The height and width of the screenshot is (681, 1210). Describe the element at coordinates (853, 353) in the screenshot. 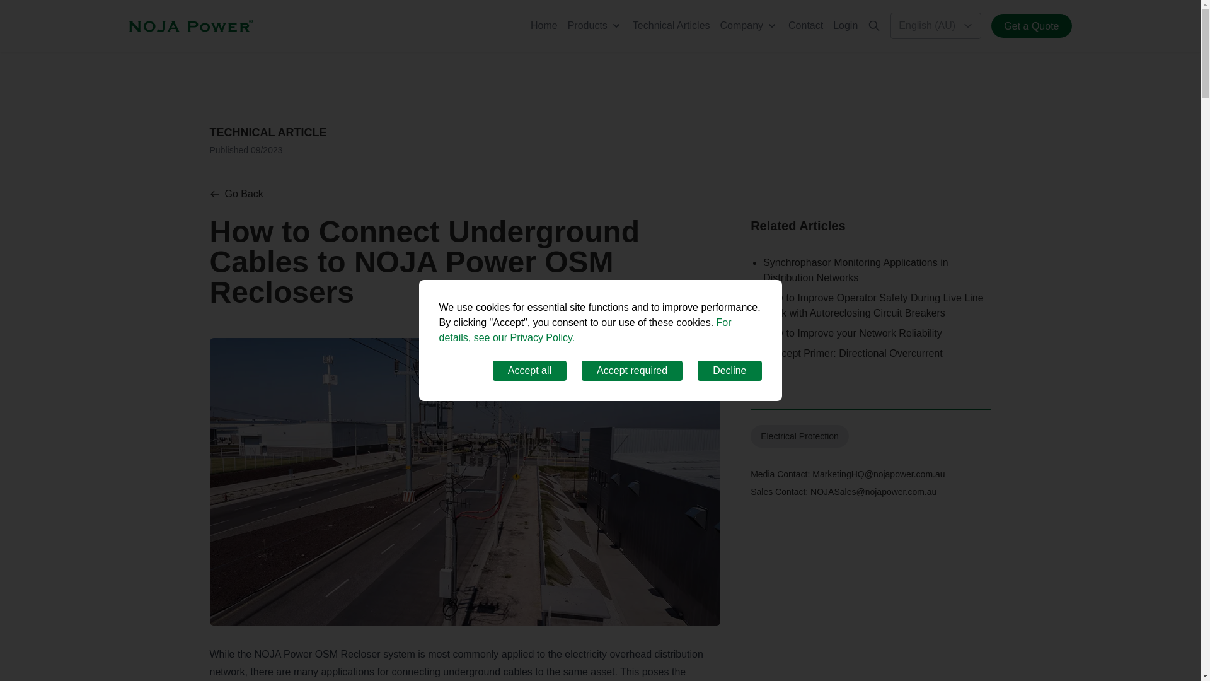

I see `Concept Primer: Directional Overcurrent` at that location.